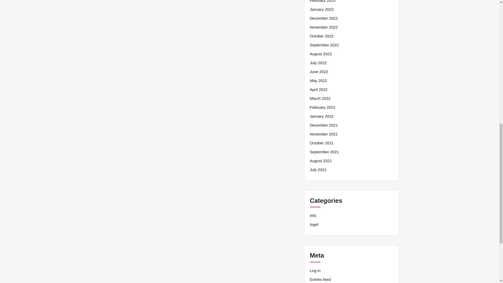  Describe the element at coordinates (320, 98) in the screenshot. I see `March 2022` at that location.